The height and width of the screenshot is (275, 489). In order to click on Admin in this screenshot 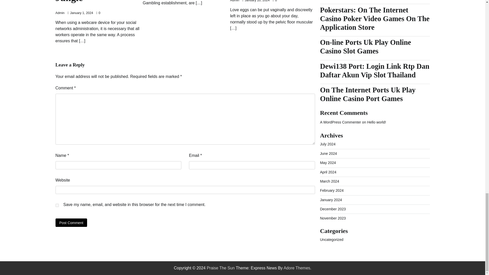, I will do `click(235, 1)`.